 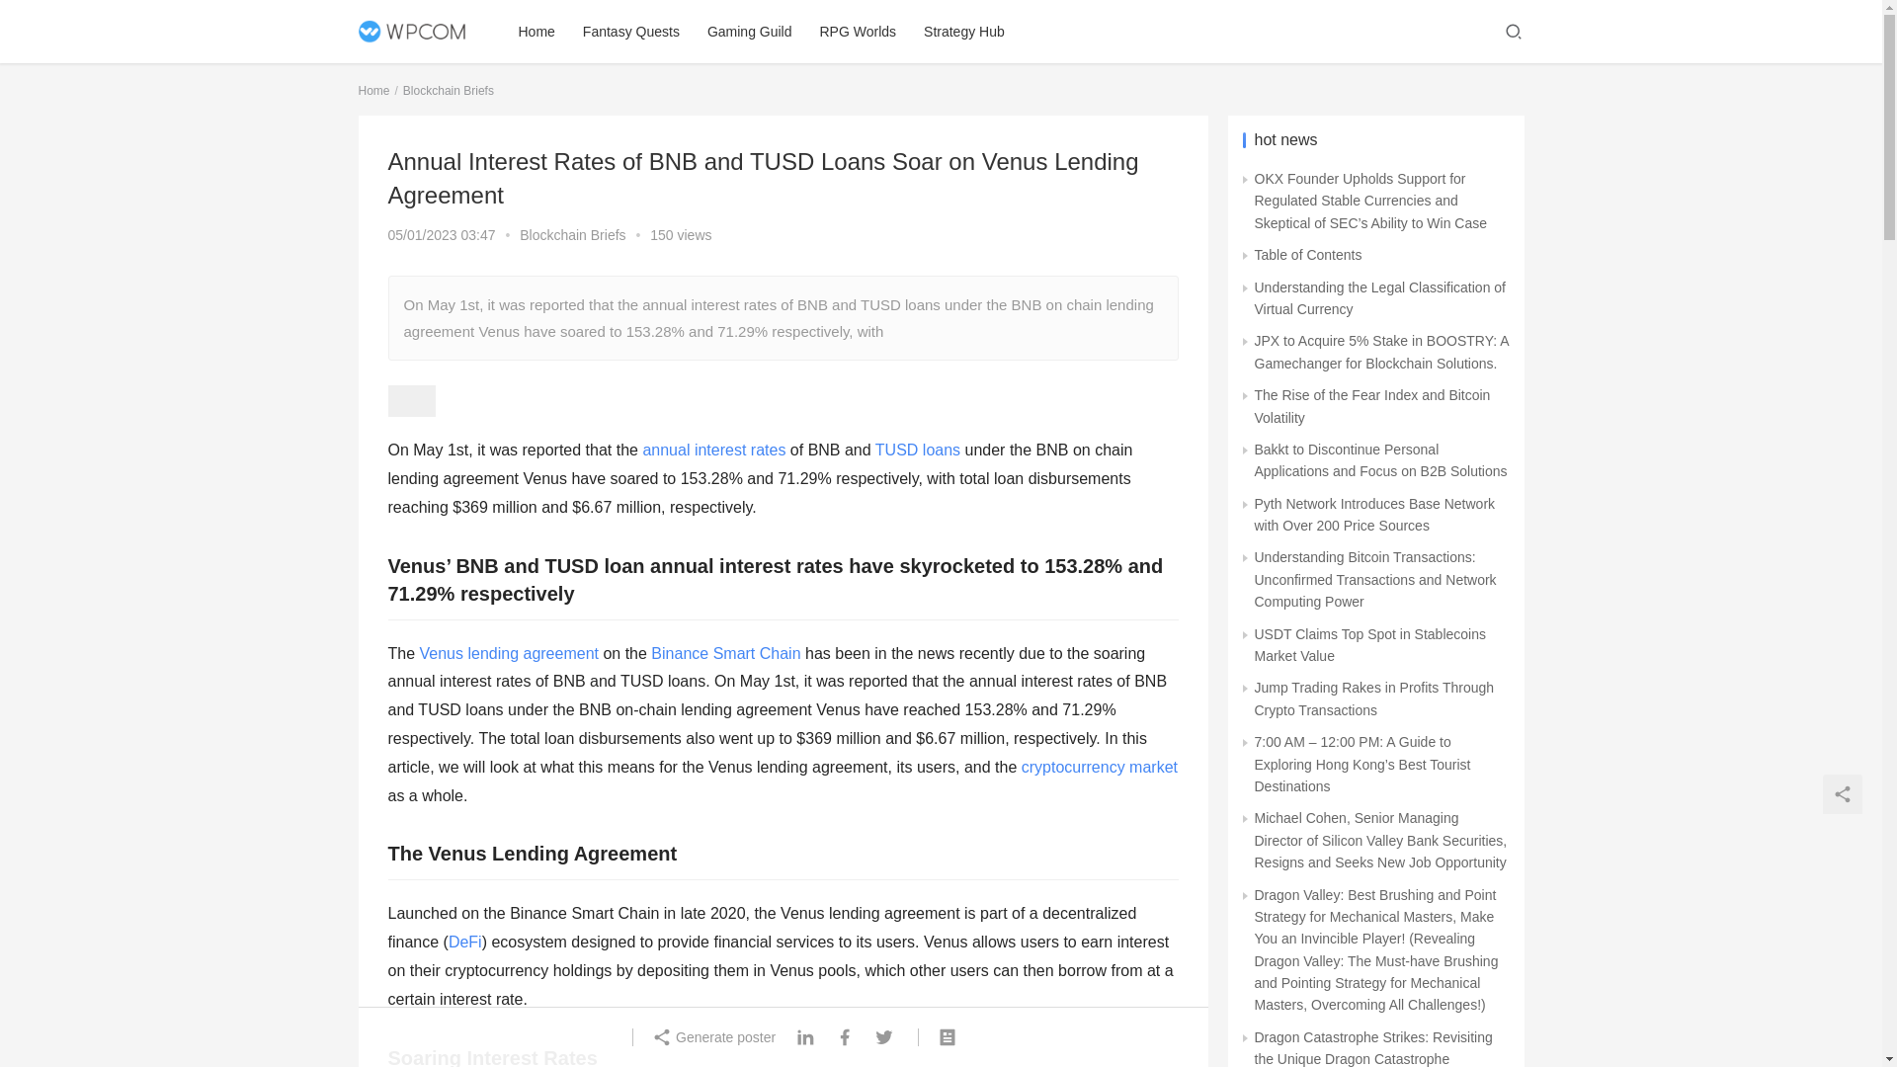 What do you see at coordinates (464, 943) in the screenshot?
I see `DeFi` at bounding box center [464, 943].